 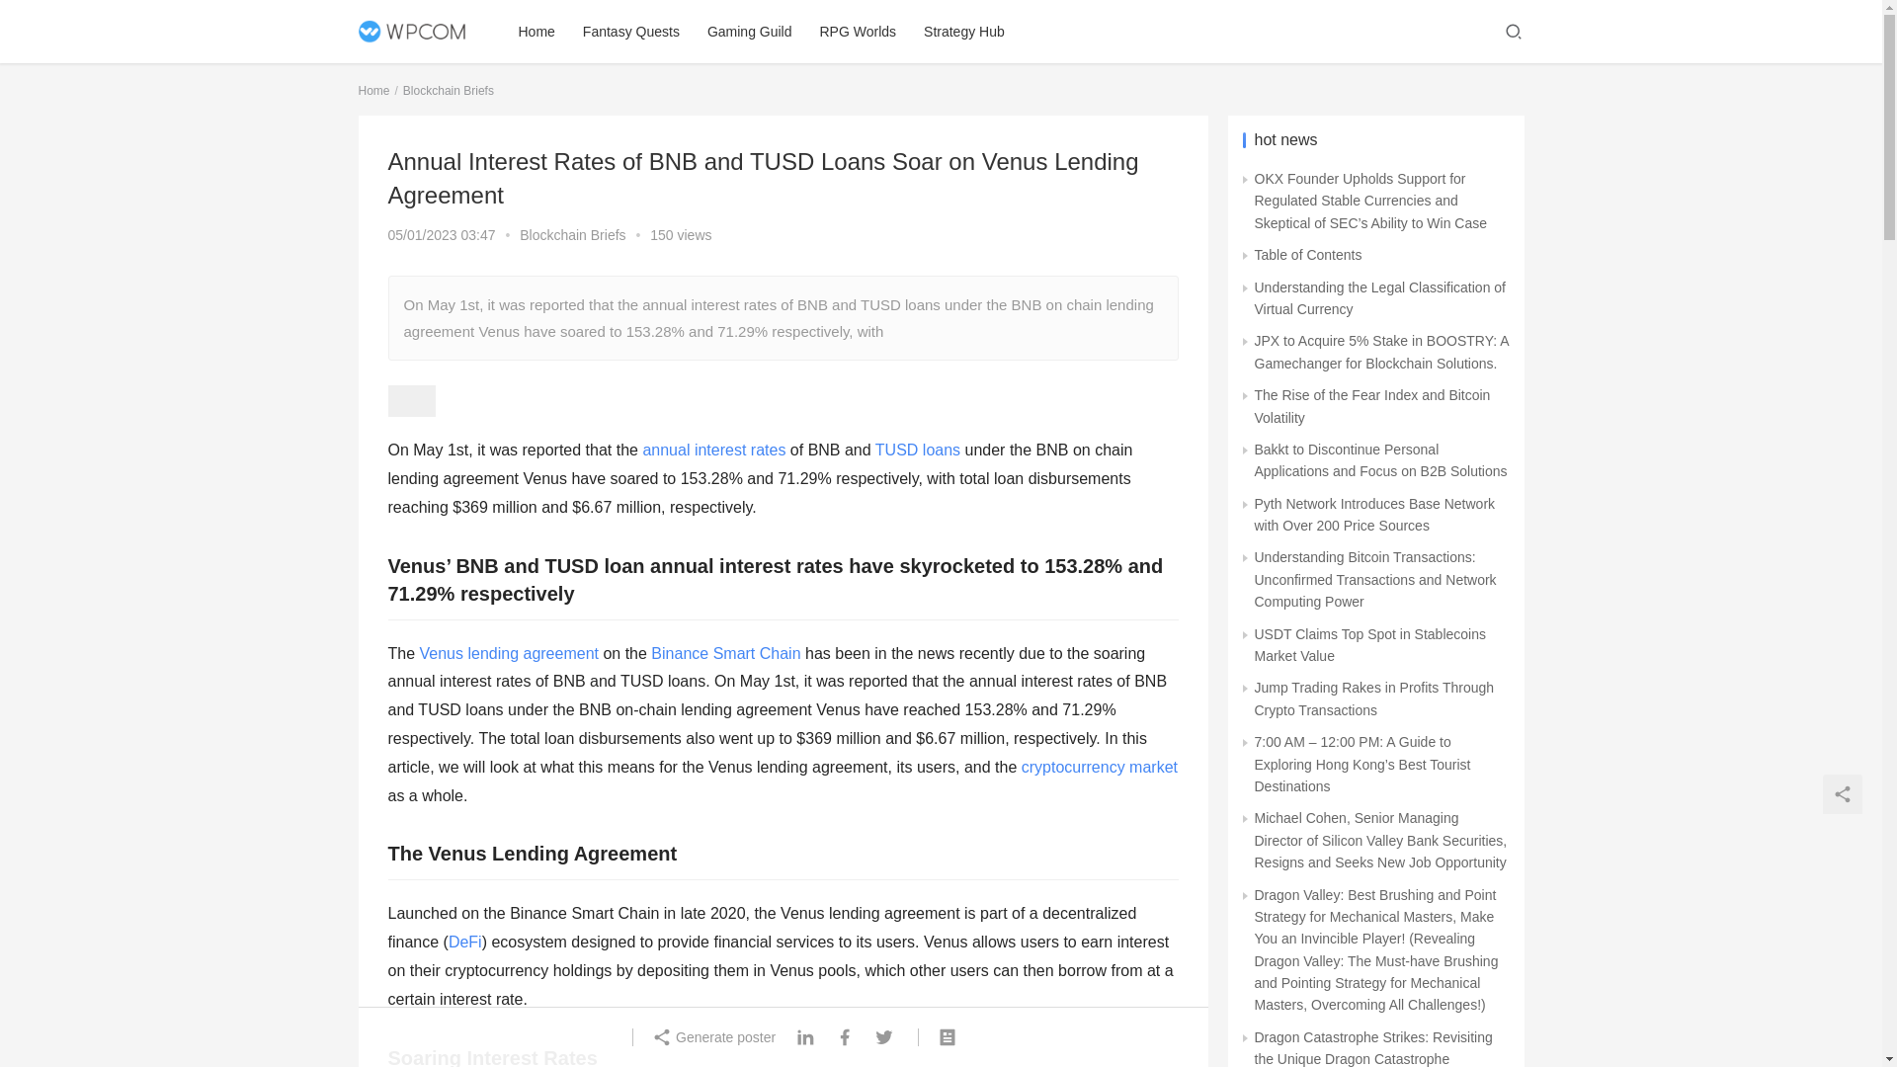 What do you see at coordinates (464, 943) in the screenshot?
I see `DeFi` at bounding box center [464, 943].